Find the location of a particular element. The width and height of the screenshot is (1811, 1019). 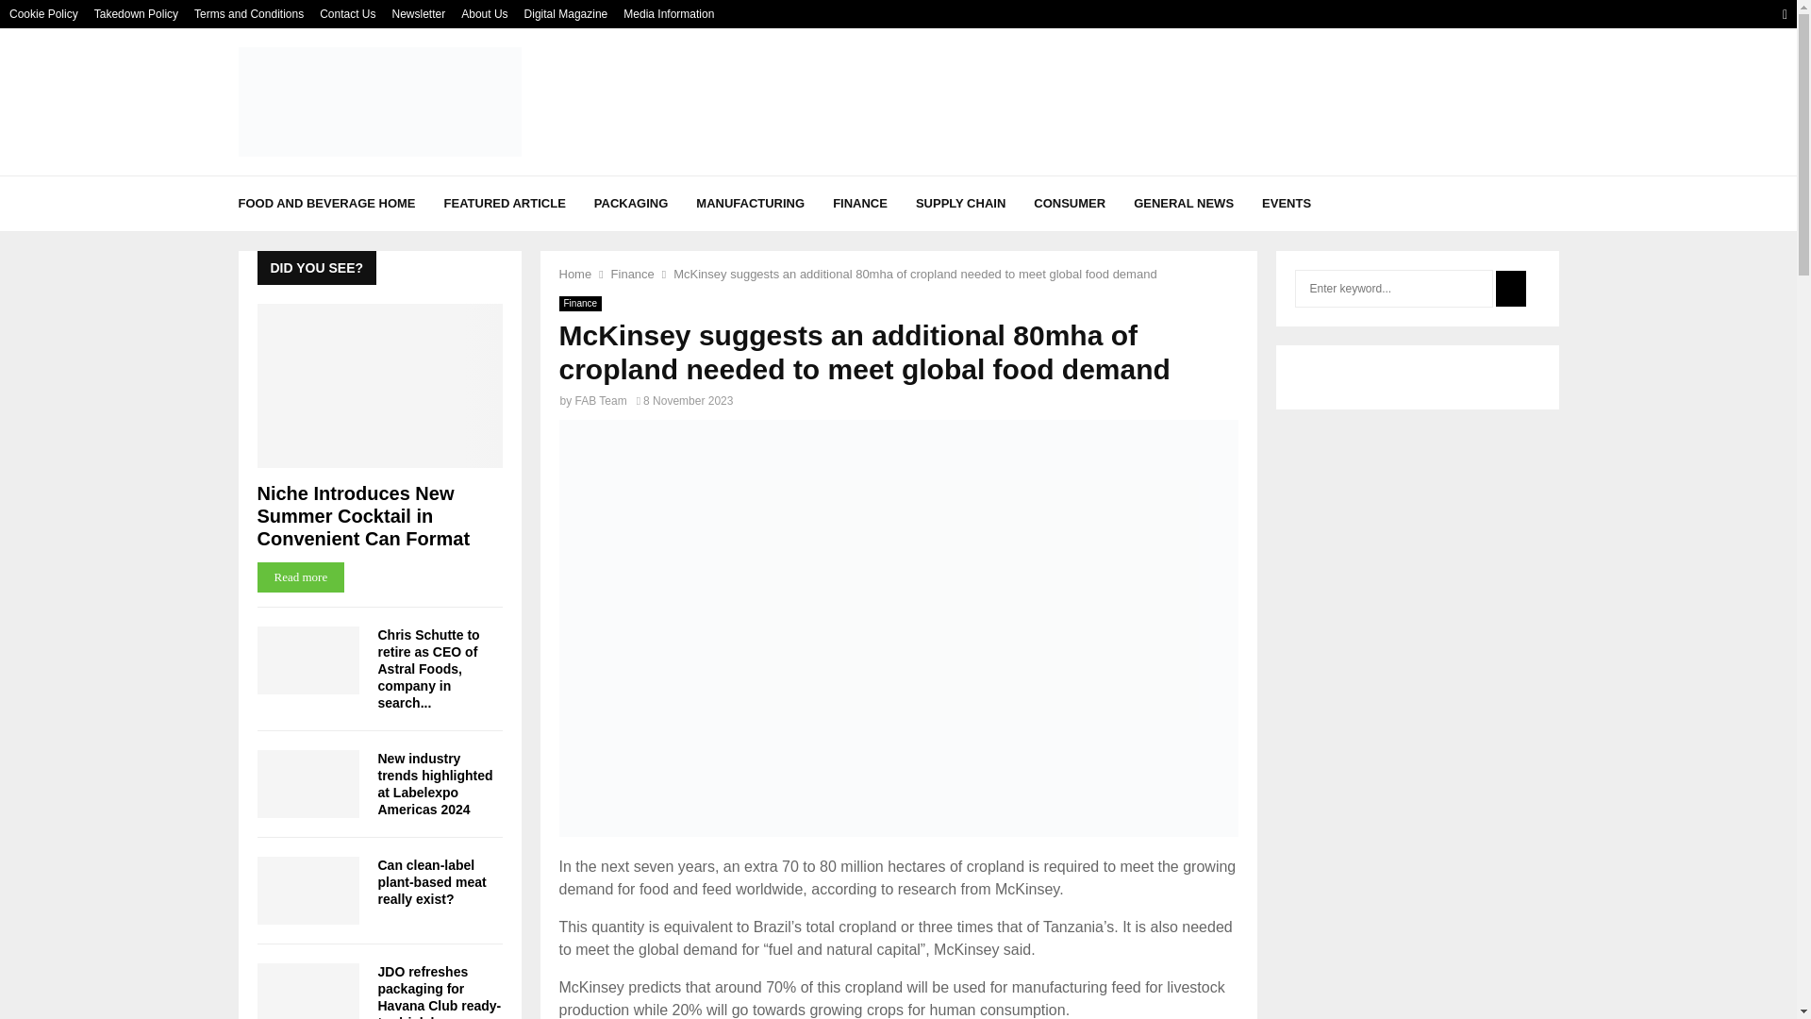

FOOD AND BEVERAGE HOME is located at coordinates (325, 204).